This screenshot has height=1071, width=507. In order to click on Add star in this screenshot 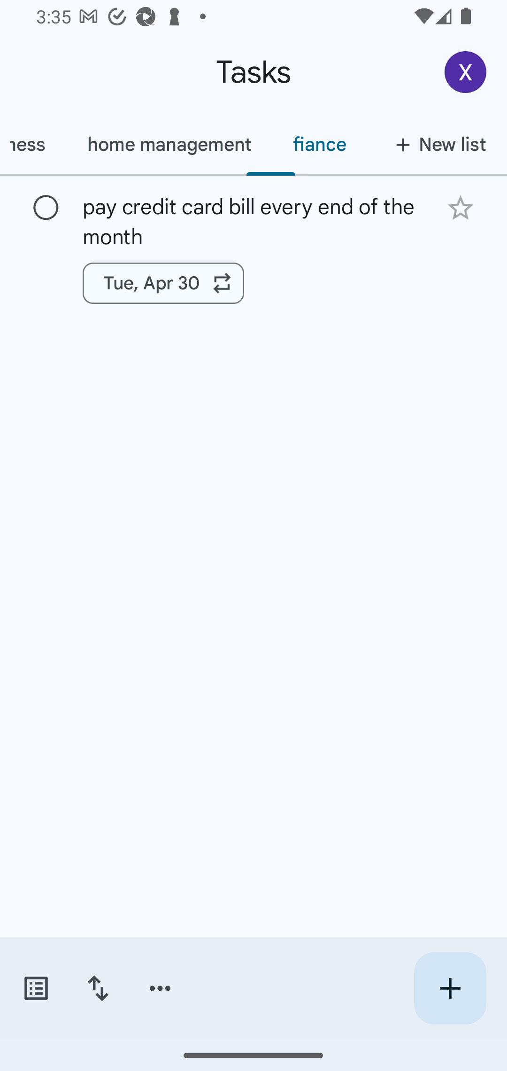, I will do `click(460, 208)`.